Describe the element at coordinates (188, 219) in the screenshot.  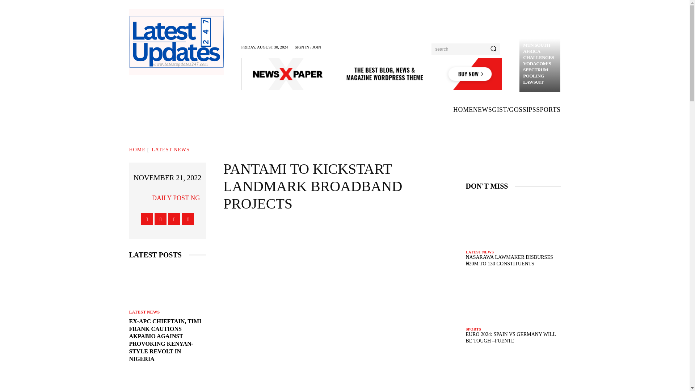
I see `Youtube` at that location.